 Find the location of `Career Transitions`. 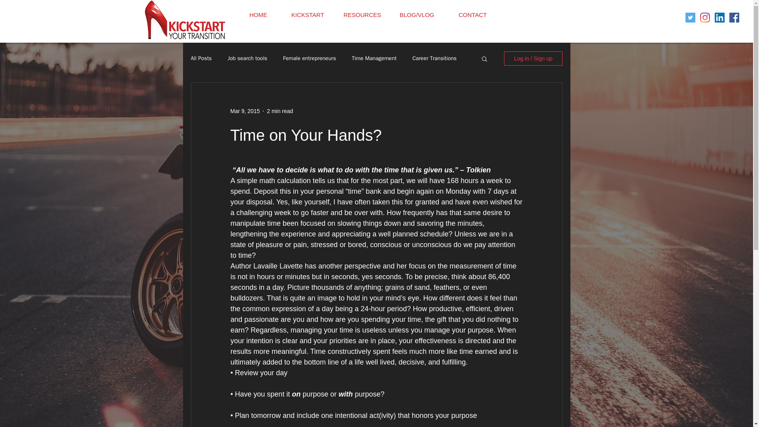

Career Transitions is located at coordinates (434, 59).